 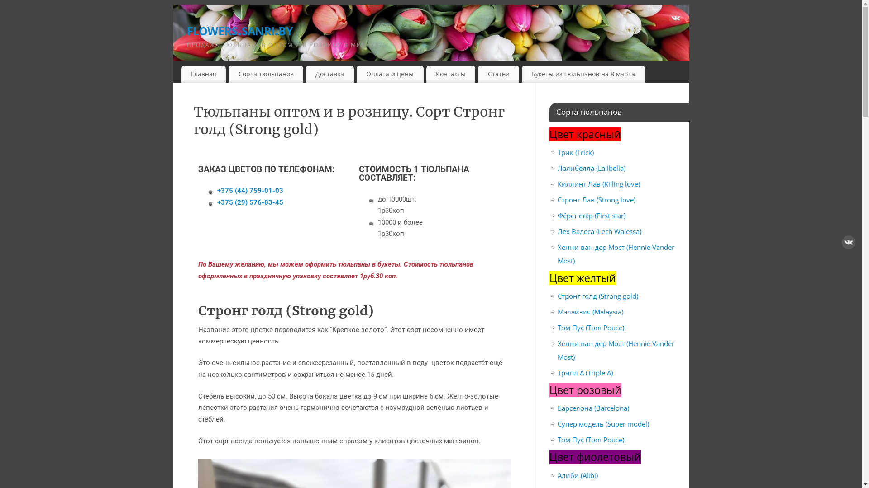 What do you see at coordinates (250, 191) in the screenshot?
I see `+375 (44) 759-01-03` at bounding box center [250, 191].